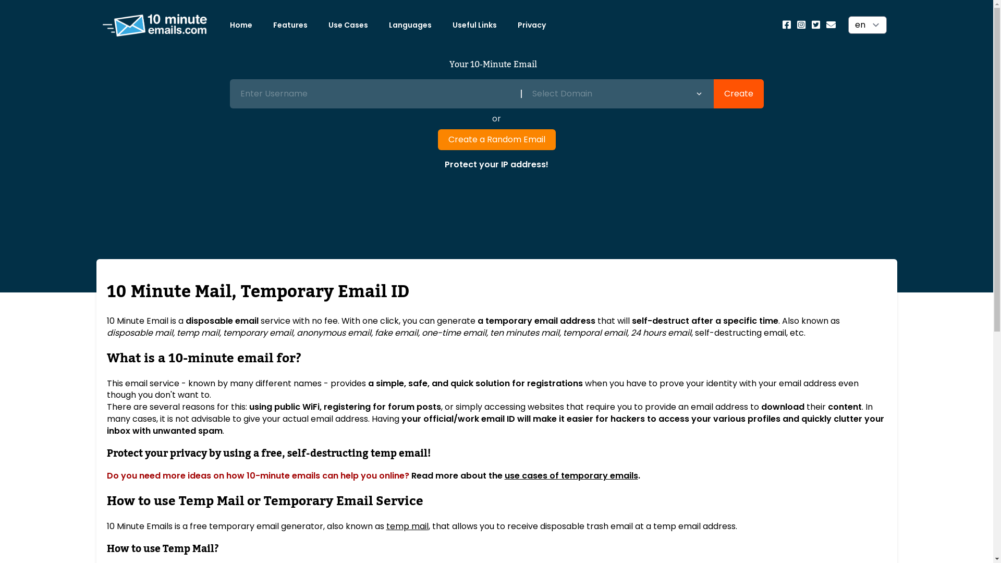 This screenshot has width=1001, height=563. I want to click on Privacy, so click(531, 25).